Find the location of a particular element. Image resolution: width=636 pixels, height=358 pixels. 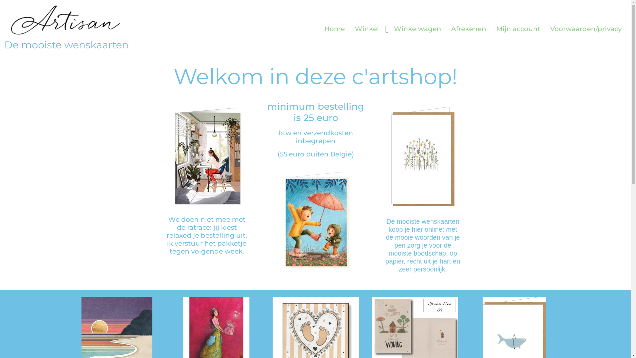

Winkelwagen is located at coordinates (417, 29).